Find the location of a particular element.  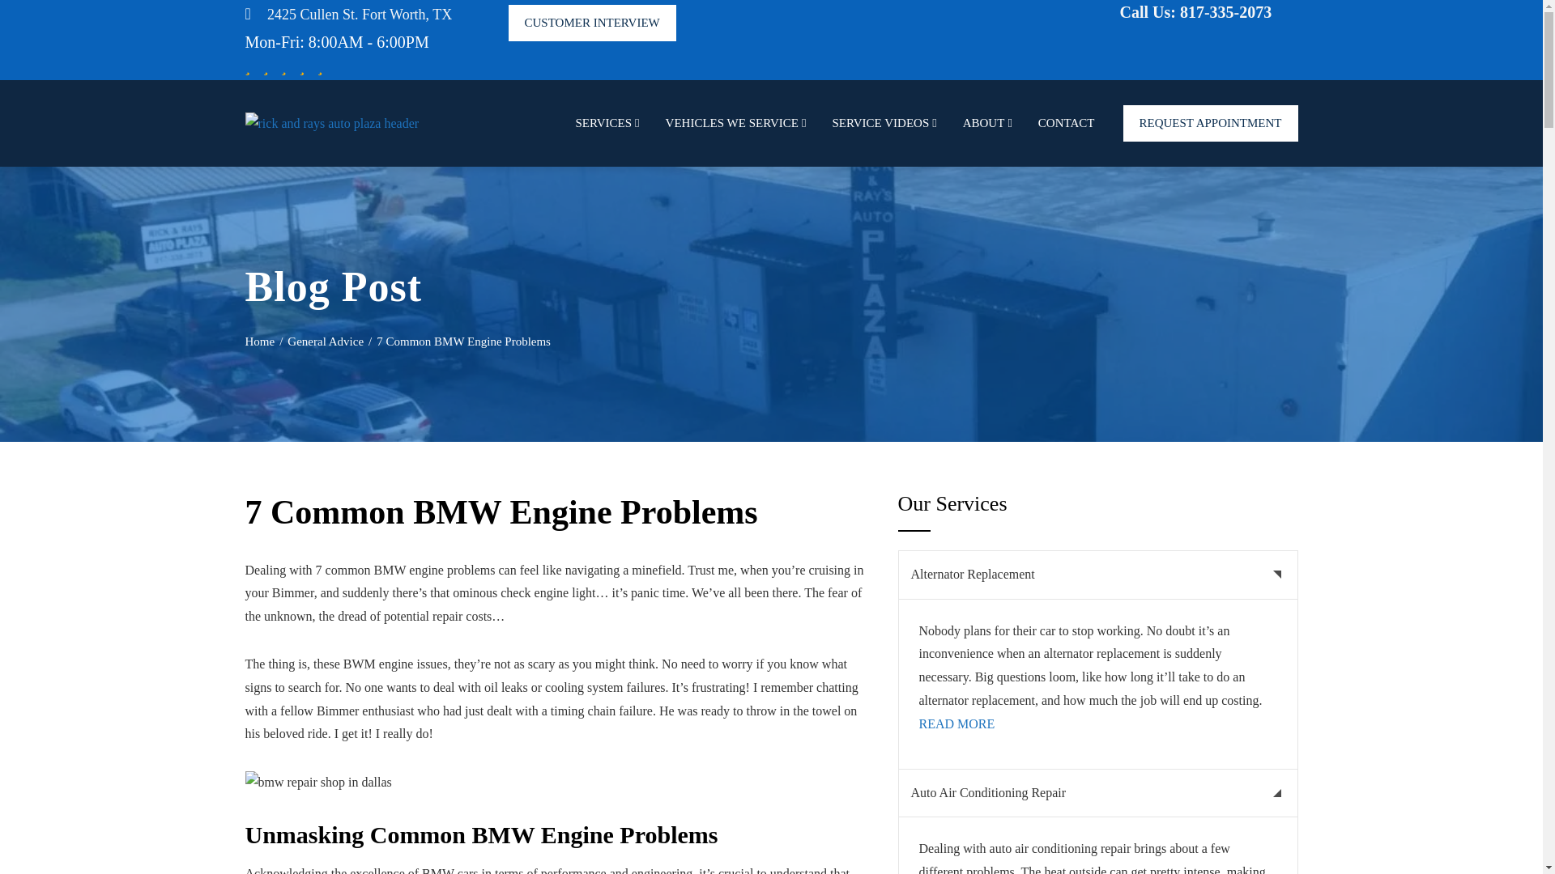

2425 Cullen St. Fort Worth, TX is located at coordinates (360, 15).